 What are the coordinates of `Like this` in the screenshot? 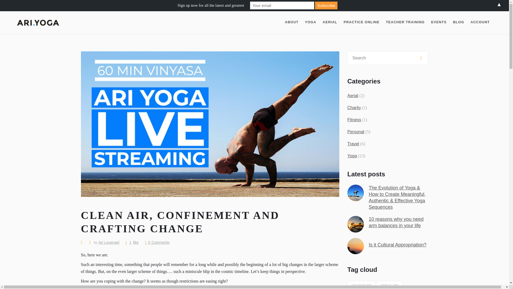 It's located at (132, 242).